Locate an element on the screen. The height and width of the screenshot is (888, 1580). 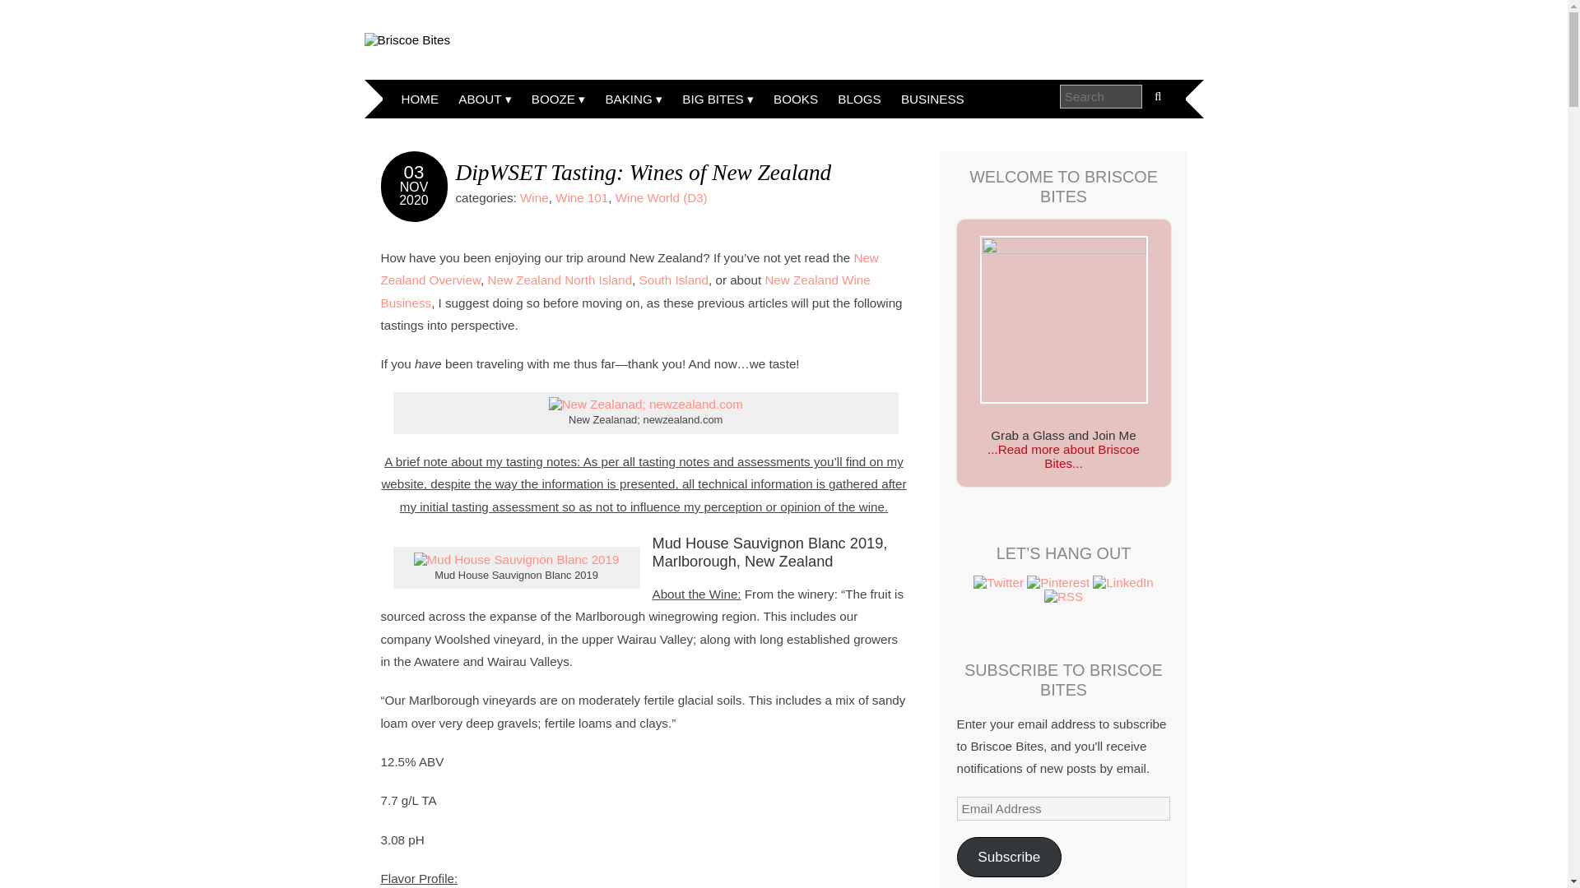
Pinterest is located at coordinates (1058, 582).